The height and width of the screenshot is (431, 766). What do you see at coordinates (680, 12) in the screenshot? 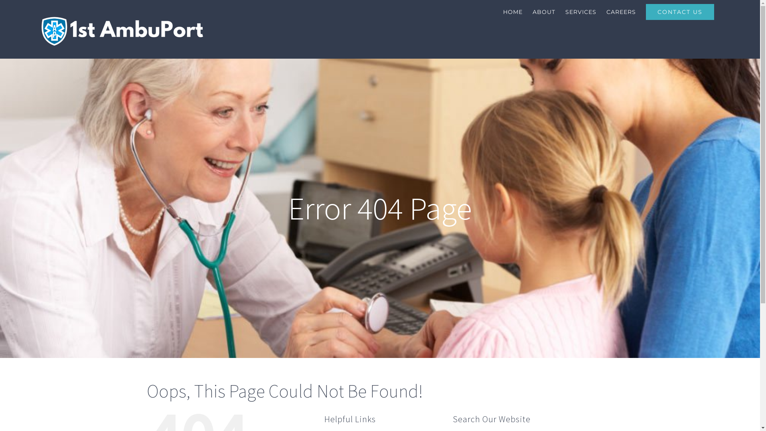
I see `CONTACT US` at bounding box center [680, 12].